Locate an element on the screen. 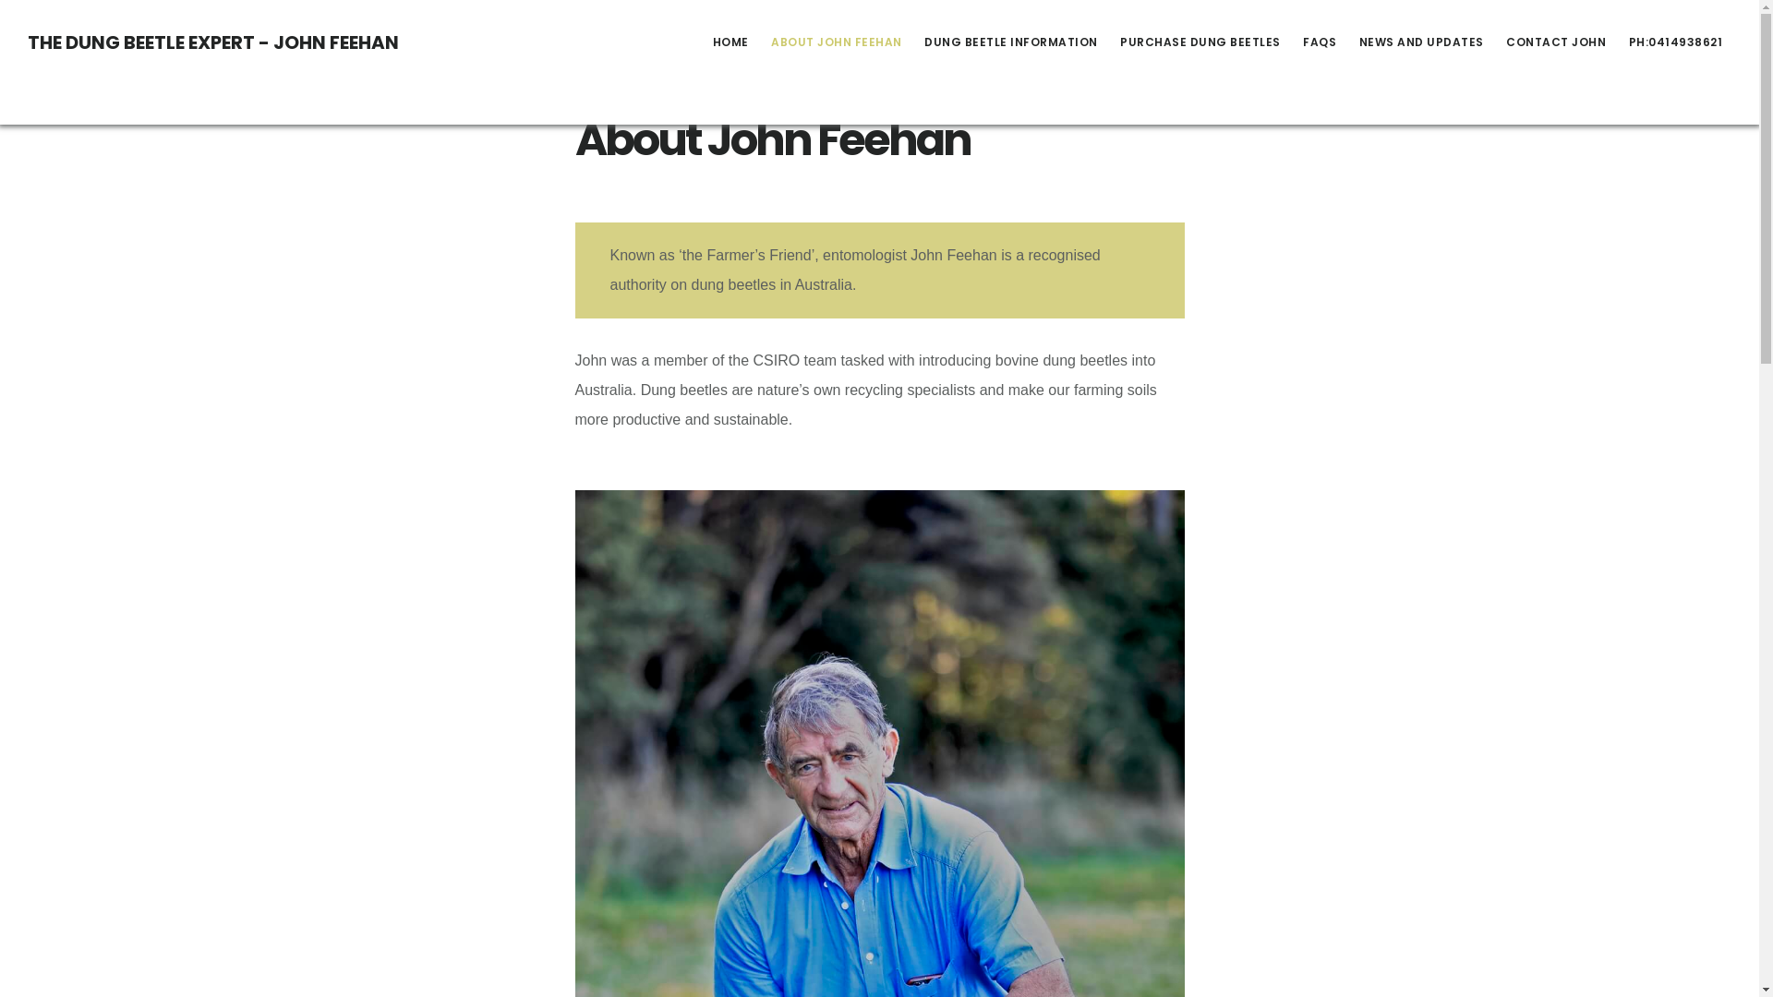  NEWS AND UPDATES is located at coordinates (1422, 42).